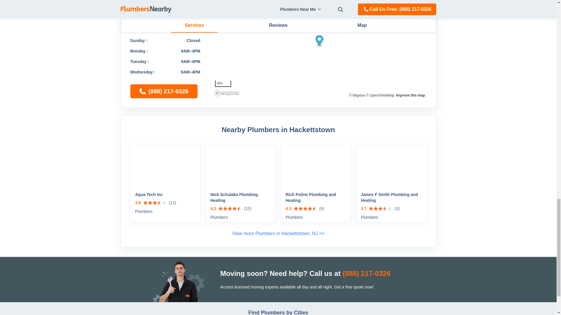 The width and height of the screenshot is (561, 315). Describe the element at coordinates (391, 197) in the screenshot. I see `James F Smith Plumbing and Heating` at that location.